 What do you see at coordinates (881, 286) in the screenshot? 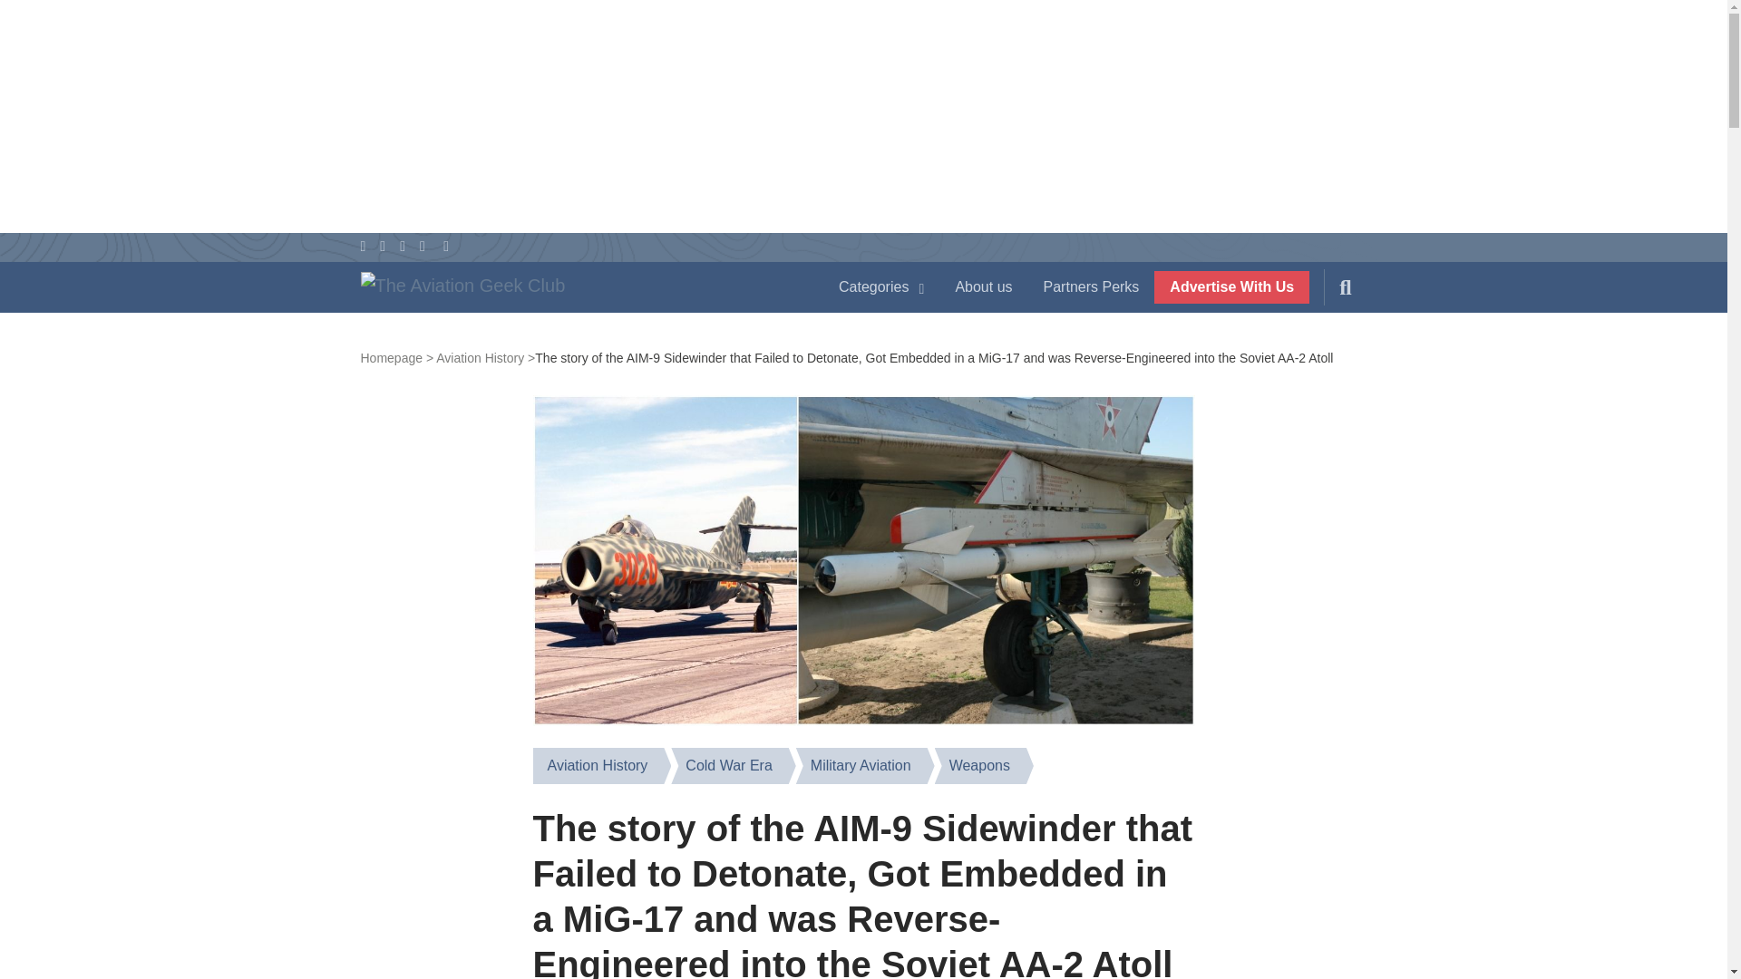
I see `Categories` at bounding box center [881, 286].